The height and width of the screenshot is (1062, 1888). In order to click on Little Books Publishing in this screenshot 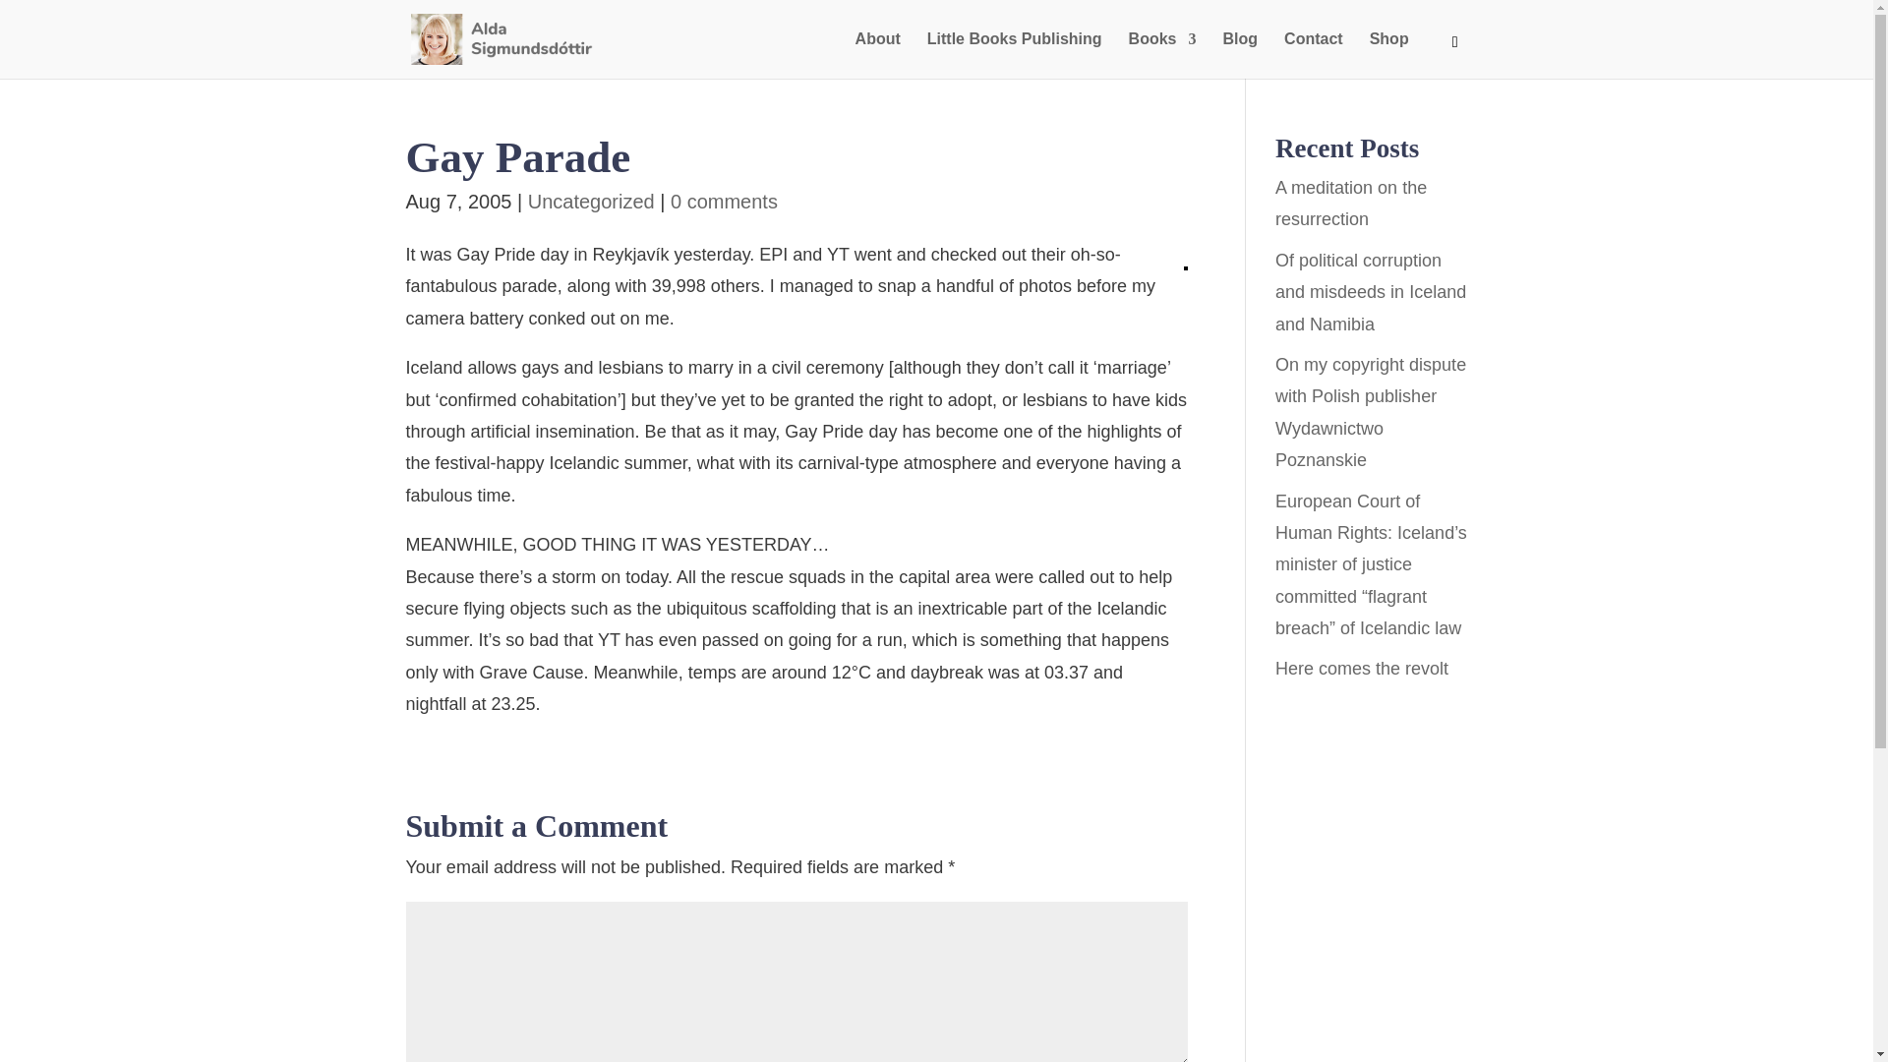, I will do `click(1015, 55)`.